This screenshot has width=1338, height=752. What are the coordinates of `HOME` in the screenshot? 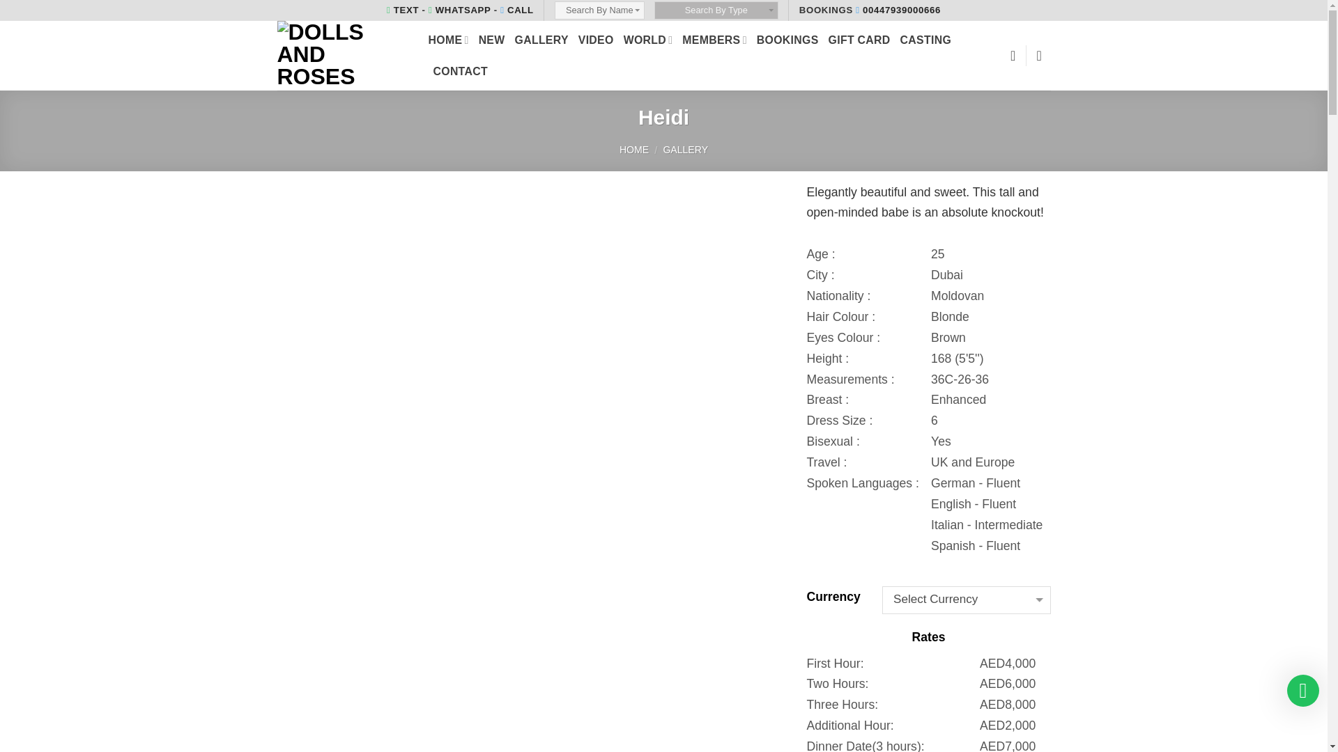 It's located at (448, 39).